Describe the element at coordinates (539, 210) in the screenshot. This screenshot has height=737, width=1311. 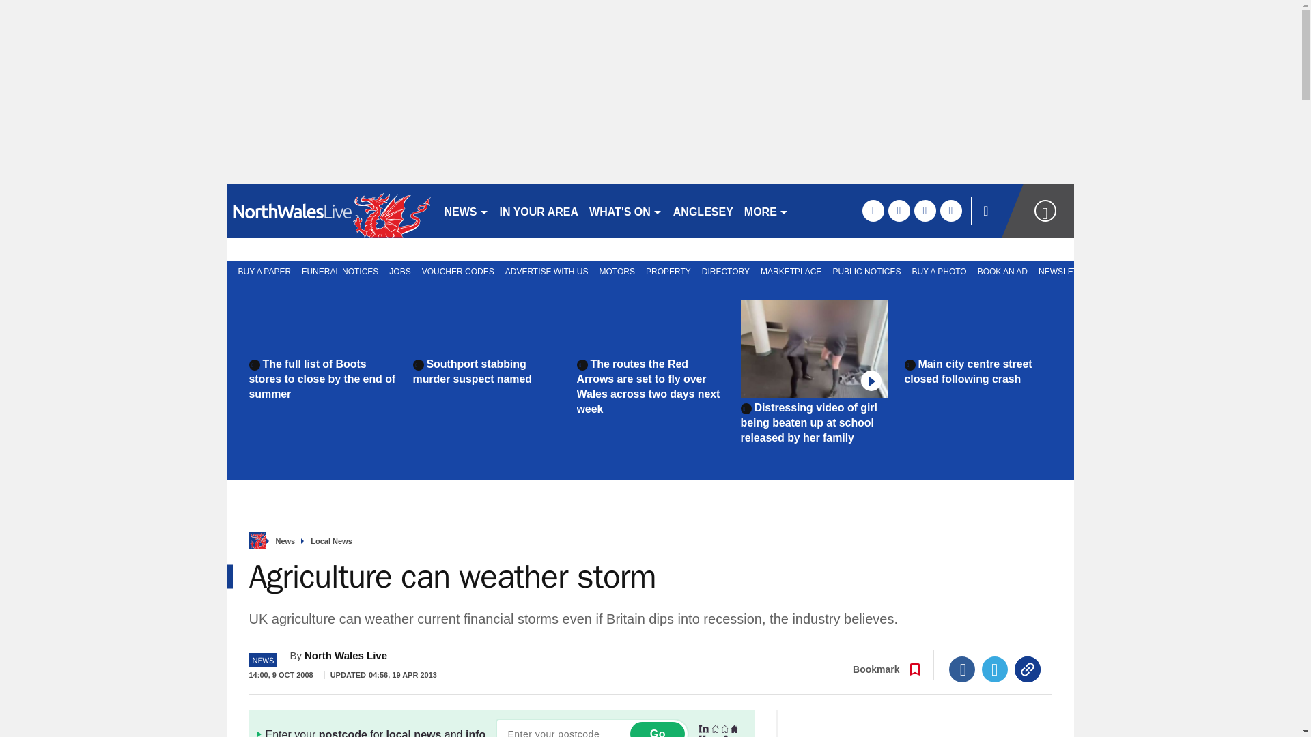
I see `IN YOUR AREA` at that location.